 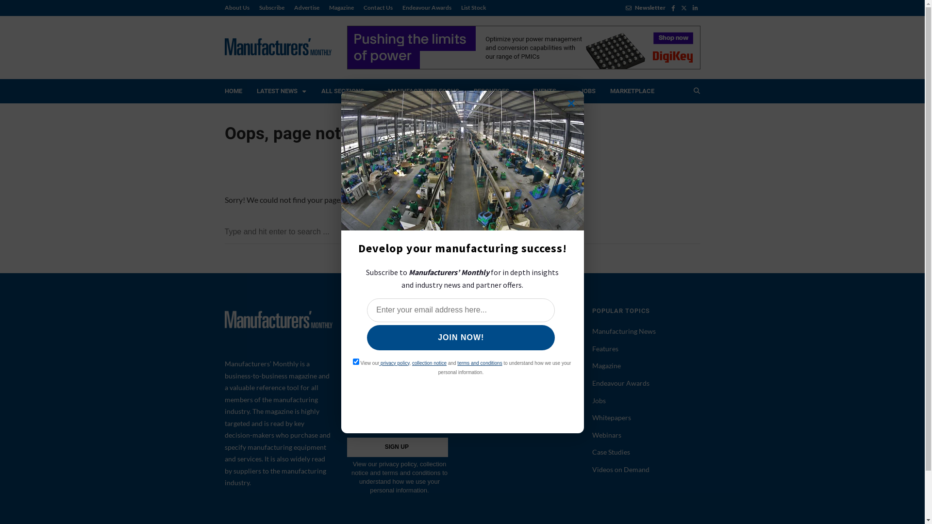 What do you see at coordinates (471, 8) in the screenshot?
I see `List Stock` at bounding box center [471, 8].